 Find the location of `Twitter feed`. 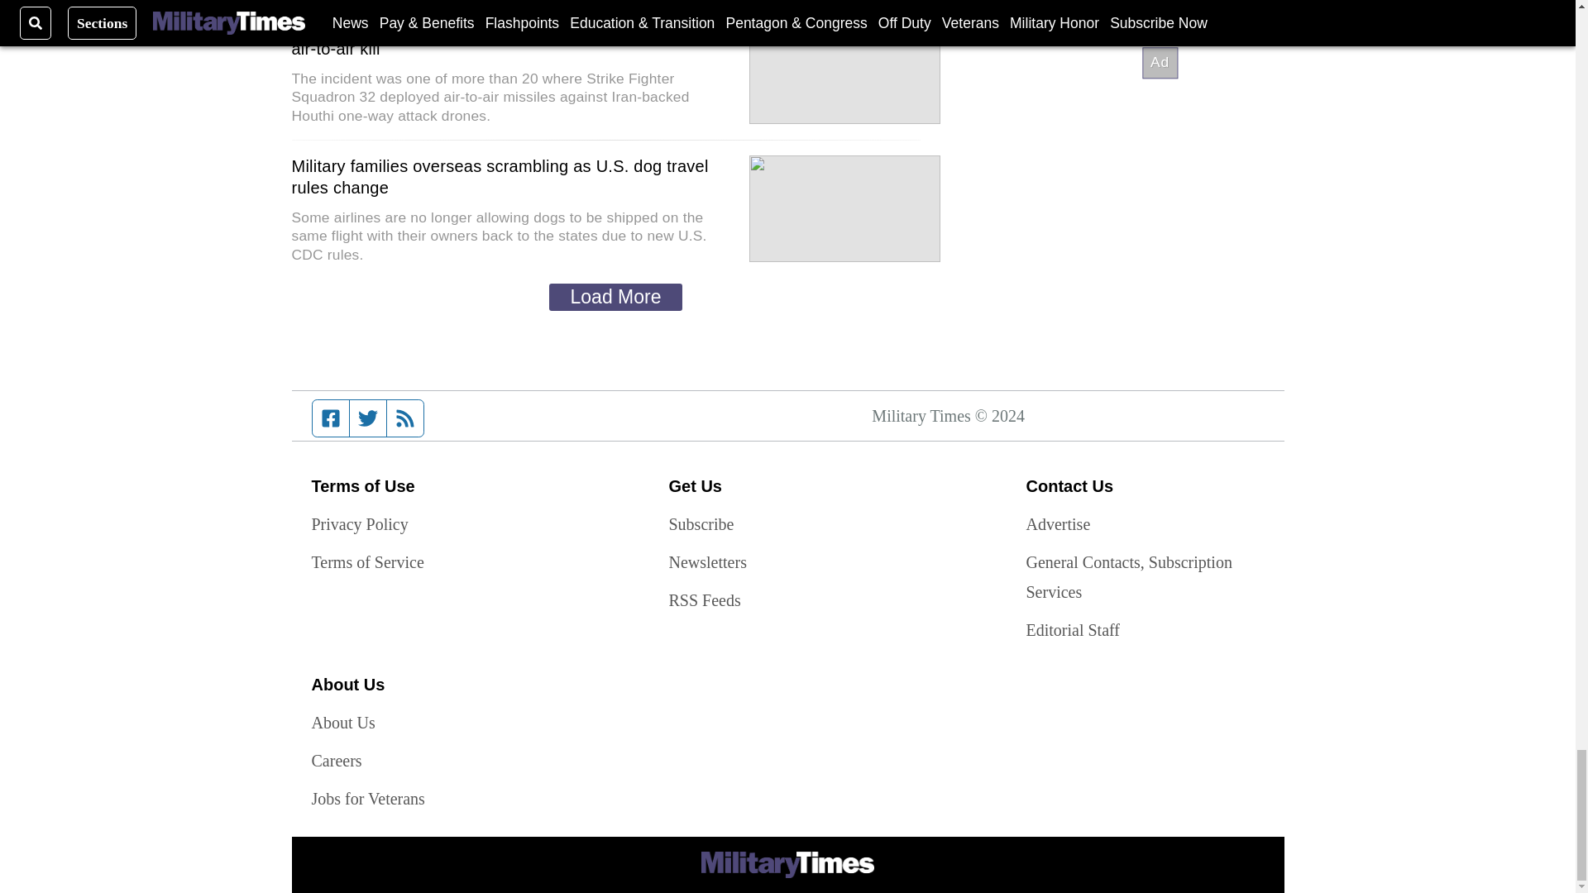

Twitter feed is located at coordinates (367, 418).